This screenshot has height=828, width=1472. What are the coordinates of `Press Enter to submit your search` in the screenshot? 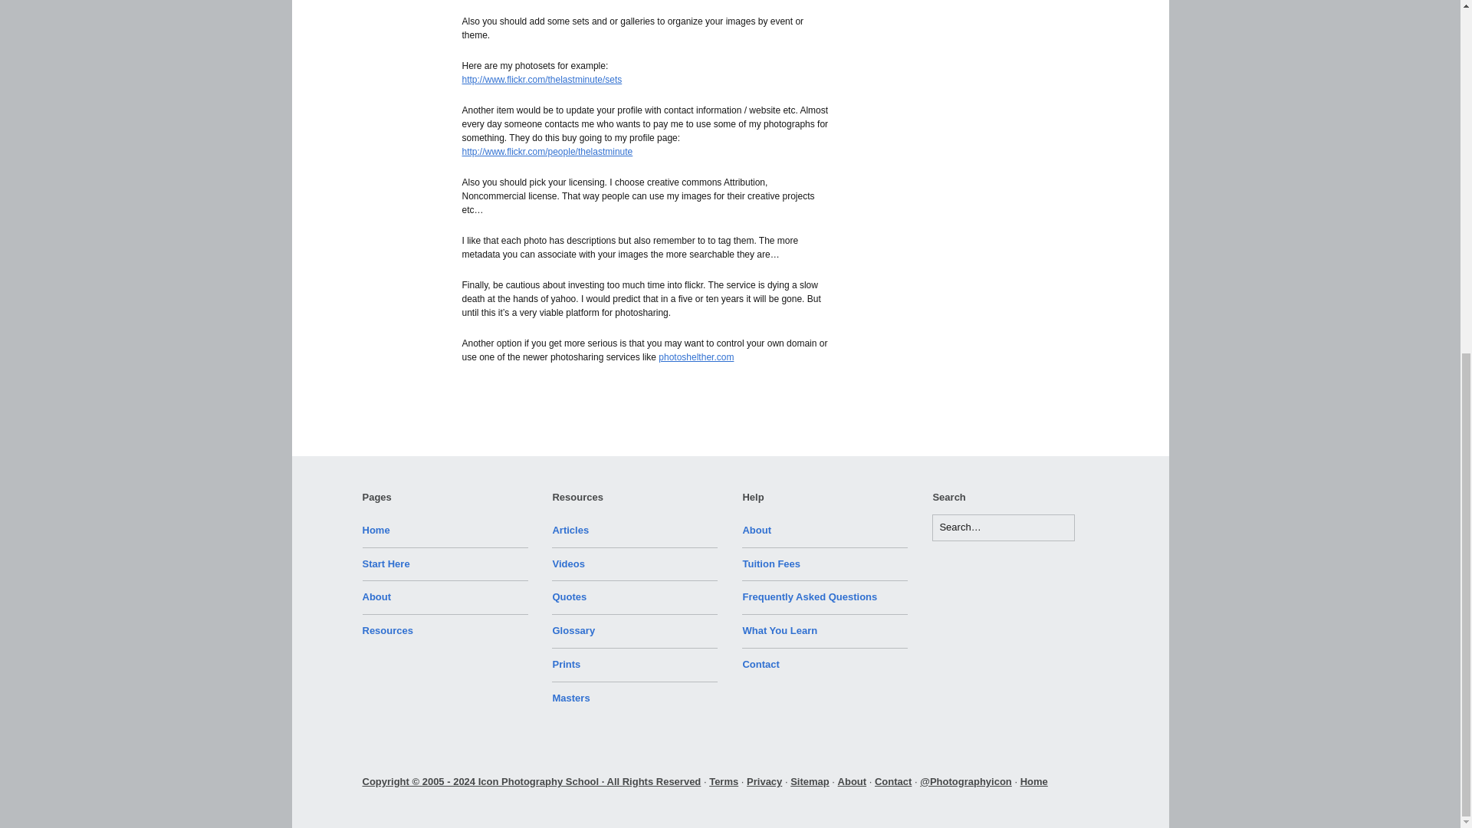 It's located at (1003, 527).